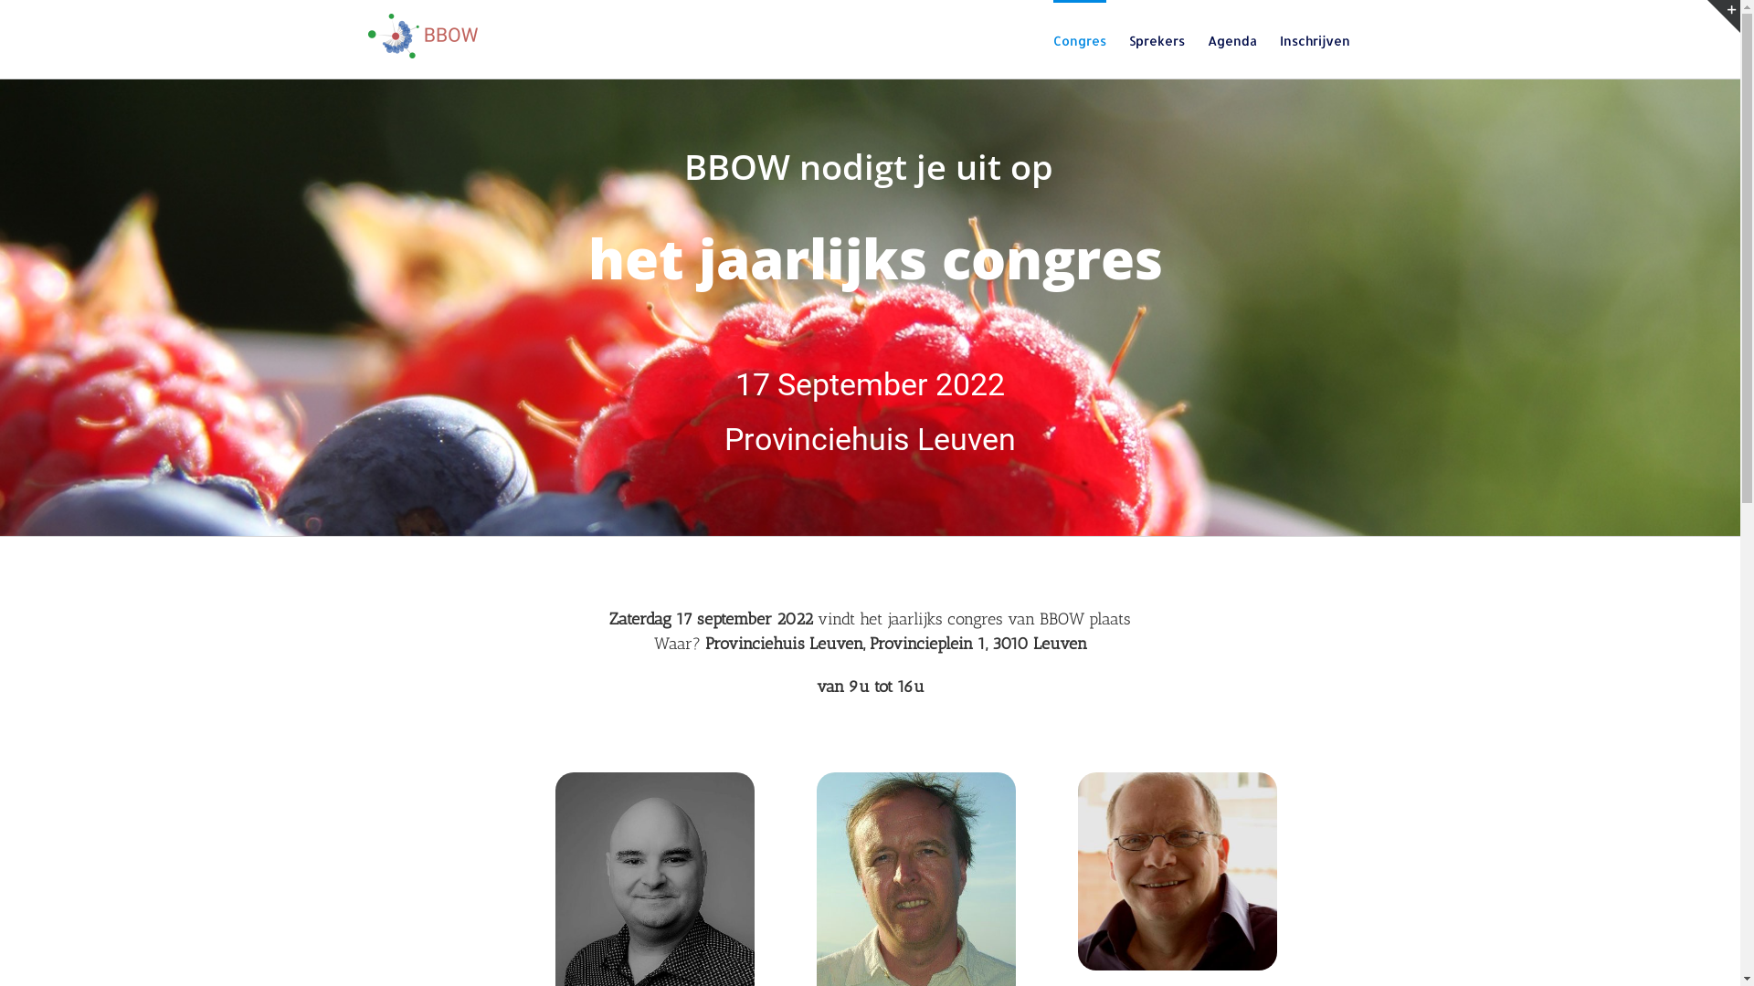 The height and width of the screenshot is (986, 1754). Describe the element at coordinates (1079, 39) in the screenshot. I see `Congres` at that location.